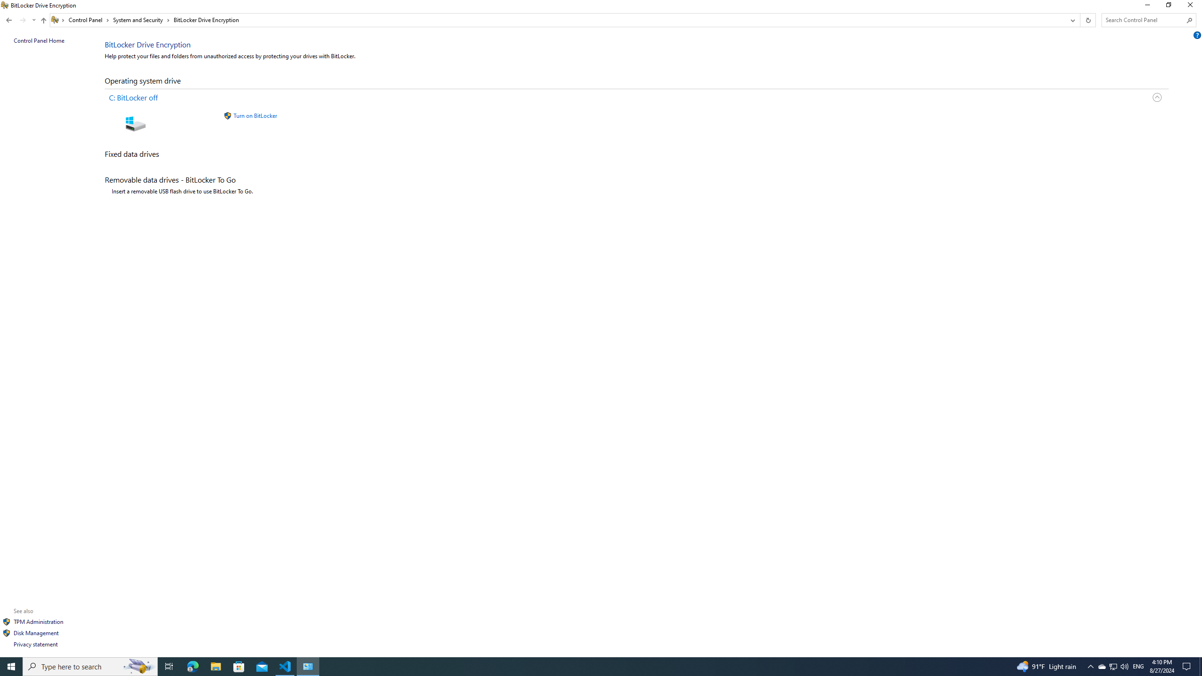  Describe the element at coordinates (1157, 97) in the screenshot. I see `File Explorer` at that location.